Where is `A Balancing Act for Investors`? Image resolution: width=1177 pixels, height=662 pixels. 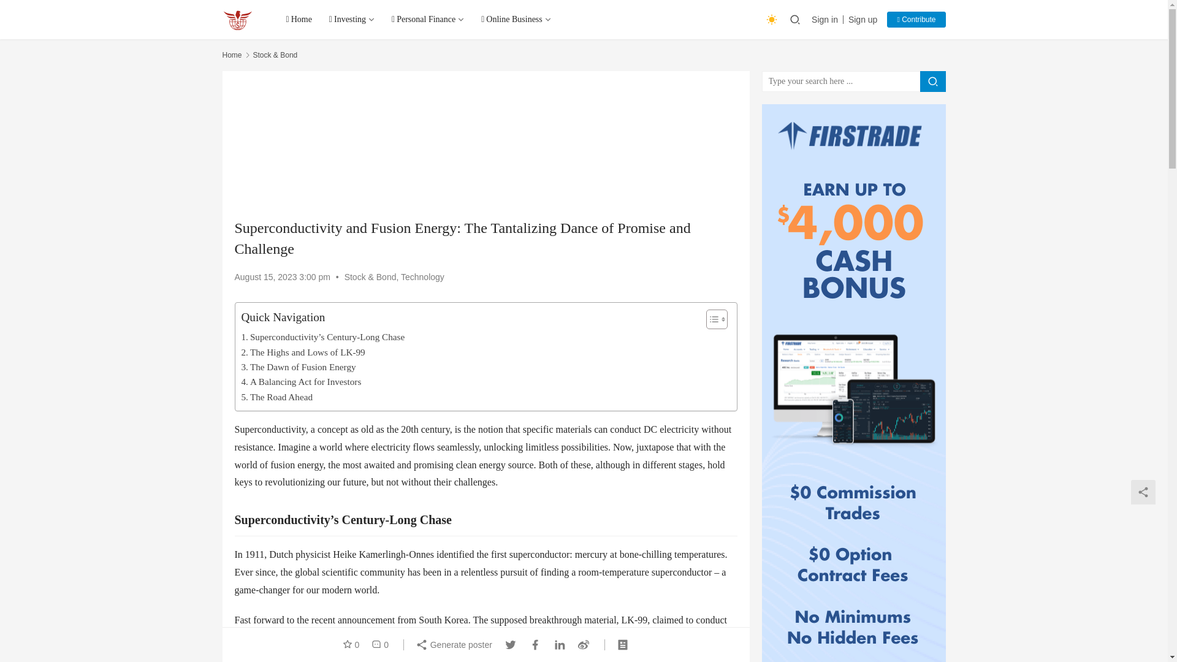
A Balancing Act for Investors is located at coordinates (301, 382).